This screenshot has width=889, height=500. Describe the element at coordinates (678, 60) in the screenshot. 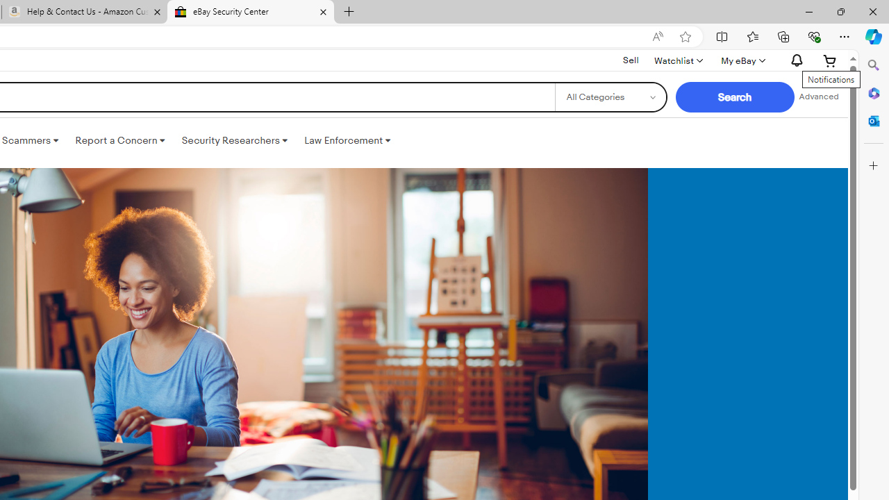

I see `Watchlist` at that location.